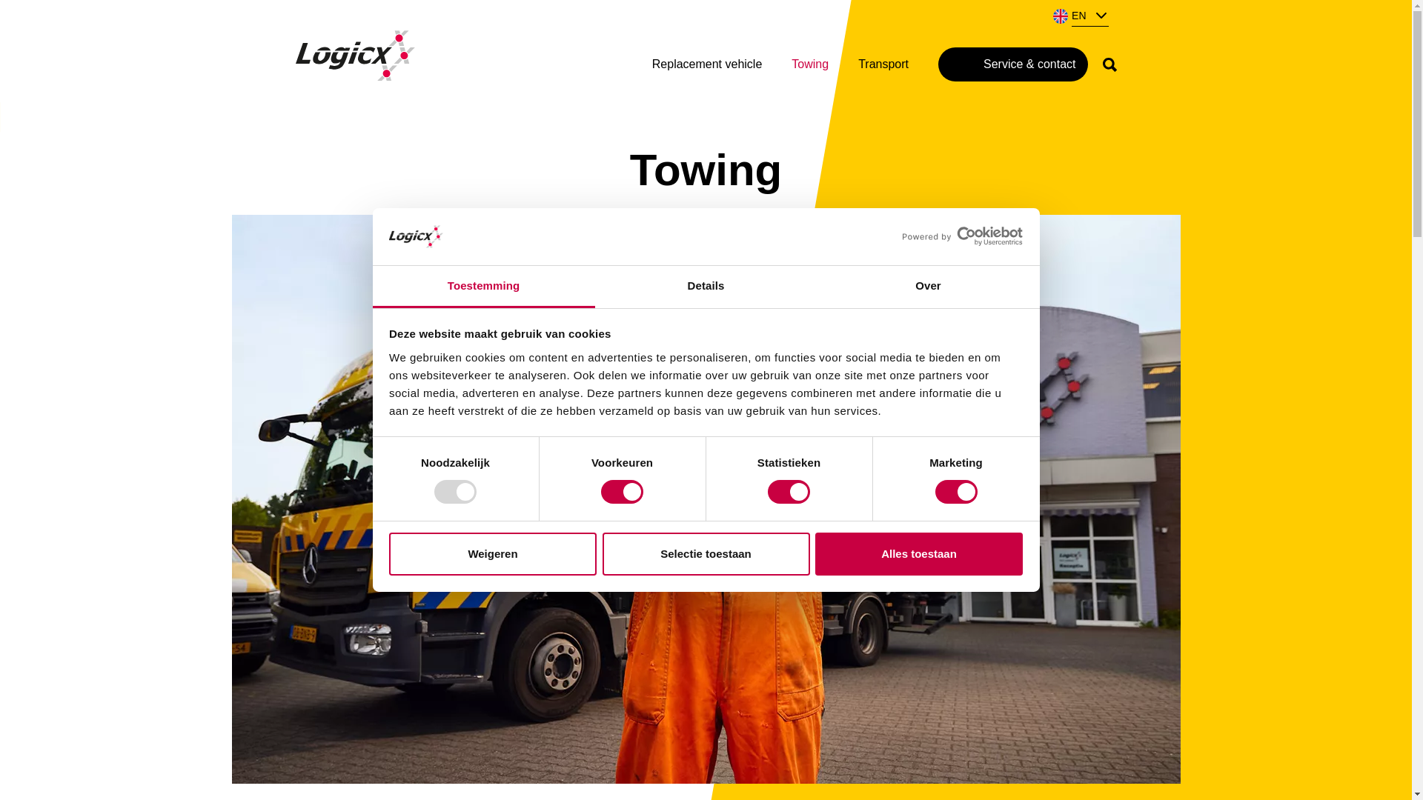 The height and width of the screenshot is (800, 1423). What do you see at coordinates (483, 286) in the screenshot?
I see `Toestemming` at bounding box center [483, 286].